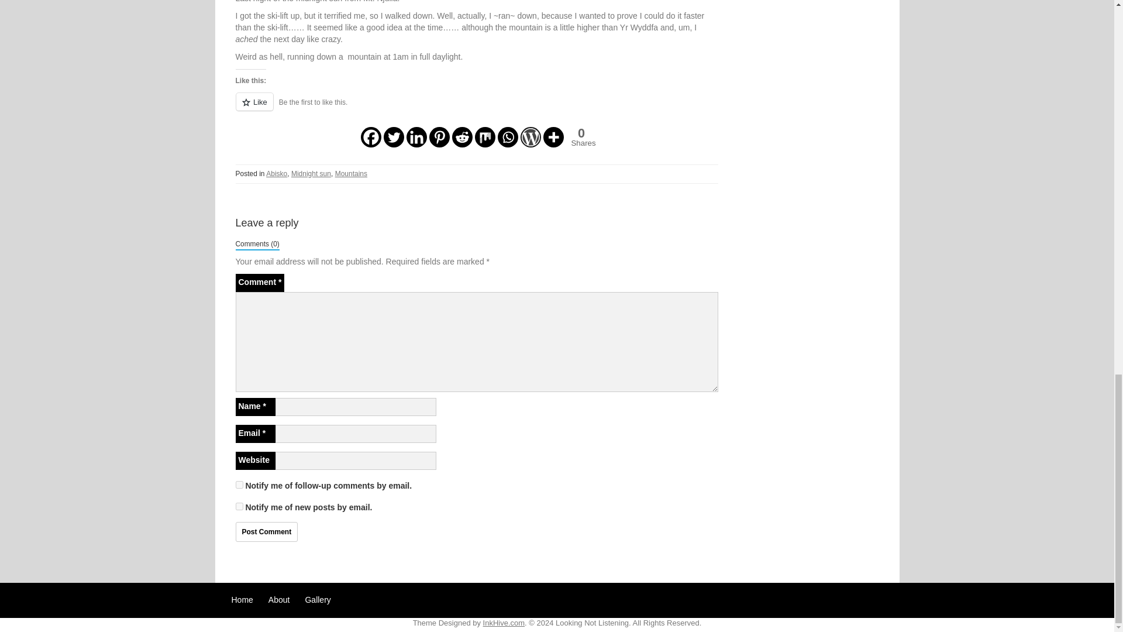 This screenshot has width=1123, height=632. I want to click on subscribe, so click(239, 506).